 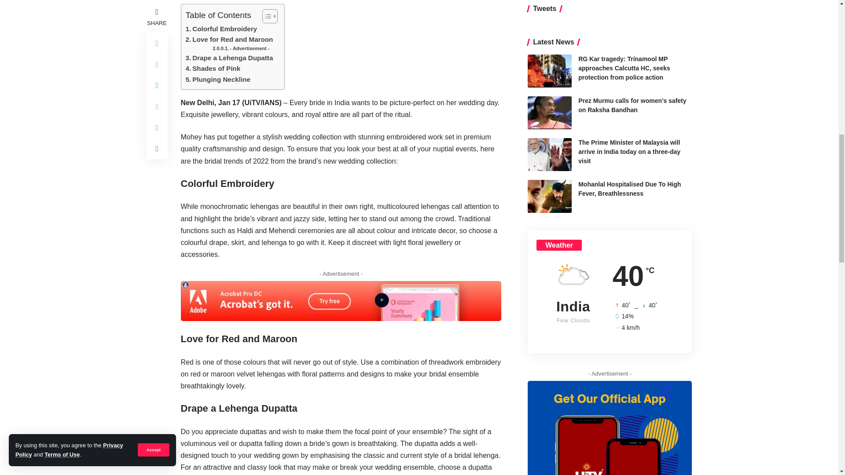 I want to click on - Advertisement -, so click(x=241, y=48).